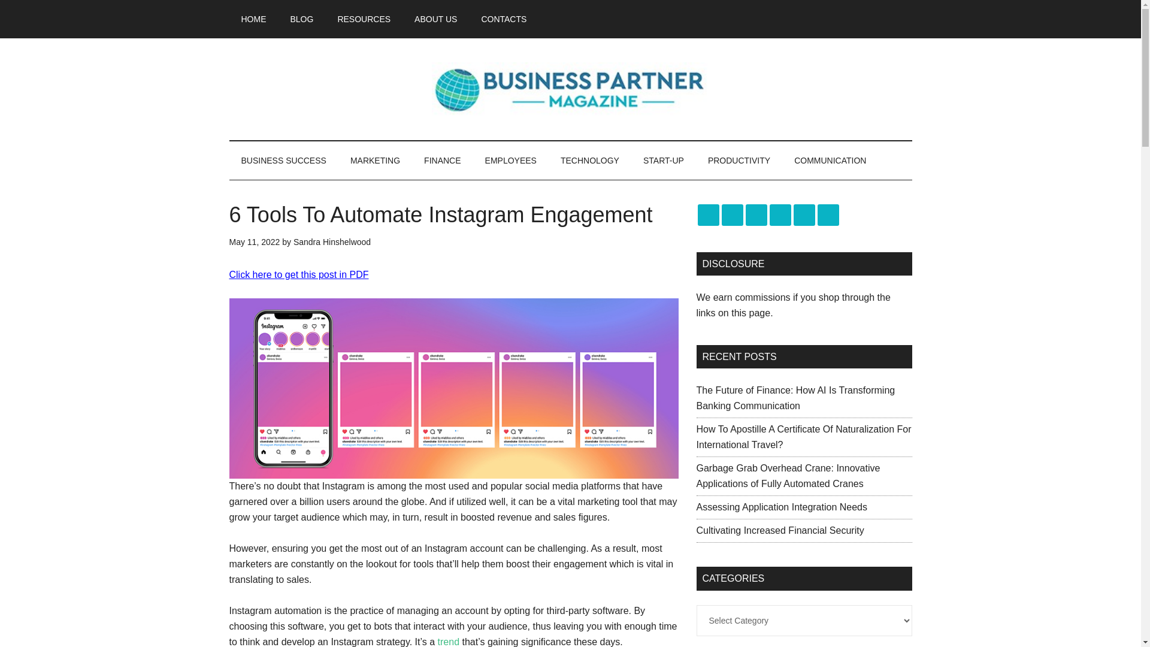 This screenshot has height=647, width=1150. I want to click on PRODUCTIVITY, so click(739, 161).